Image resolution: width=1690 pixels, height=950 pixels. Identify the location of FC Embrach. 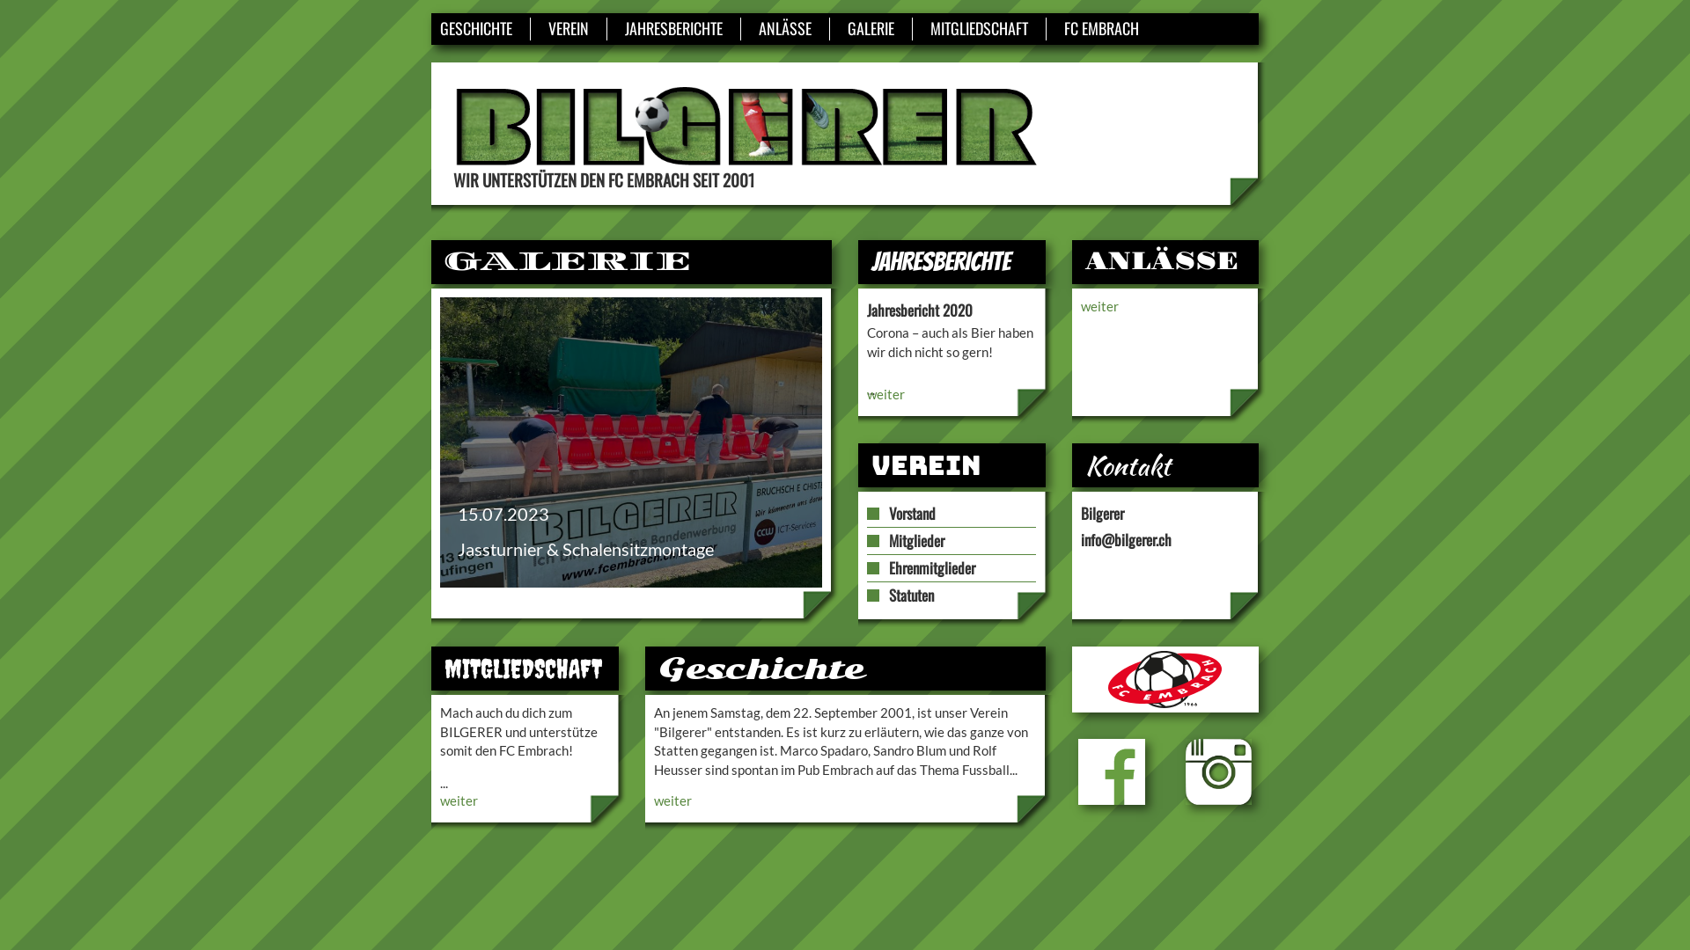
(1165, 679).